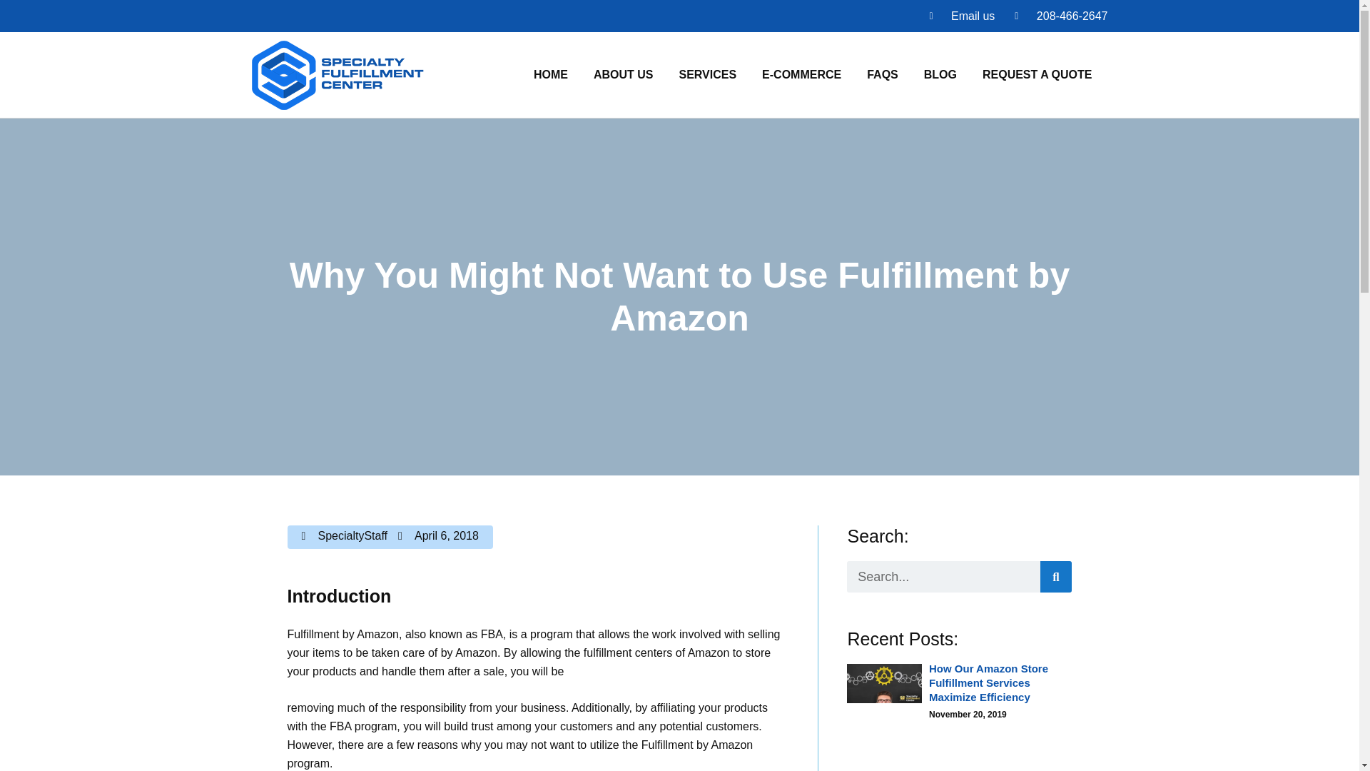 The height and width of the screenshot is (771, 1370). Describe the element at coordinates (940, 75) in the screenshot. I see `BLOG` at that location.